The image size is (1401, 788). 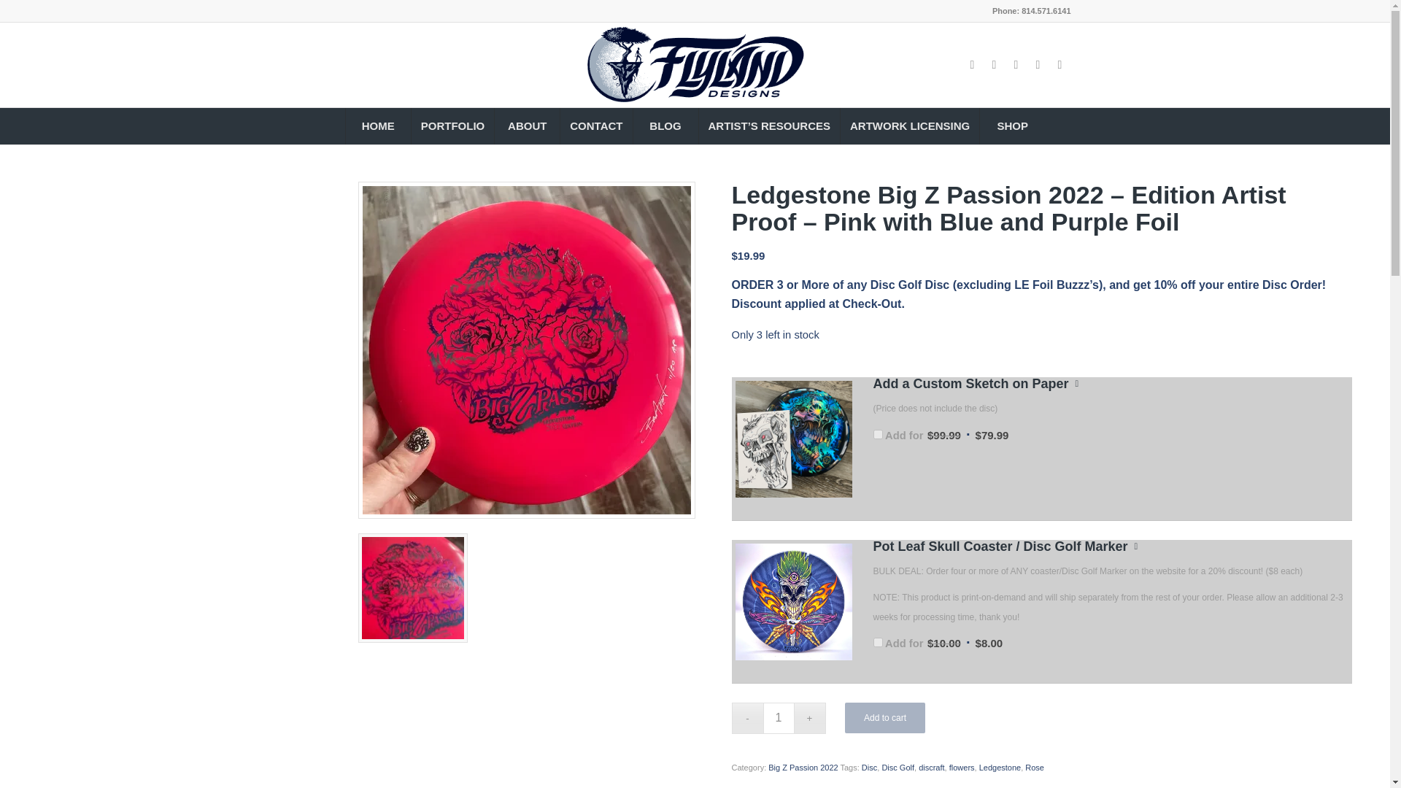 I want to click on 1, so click(x=779, y=718).